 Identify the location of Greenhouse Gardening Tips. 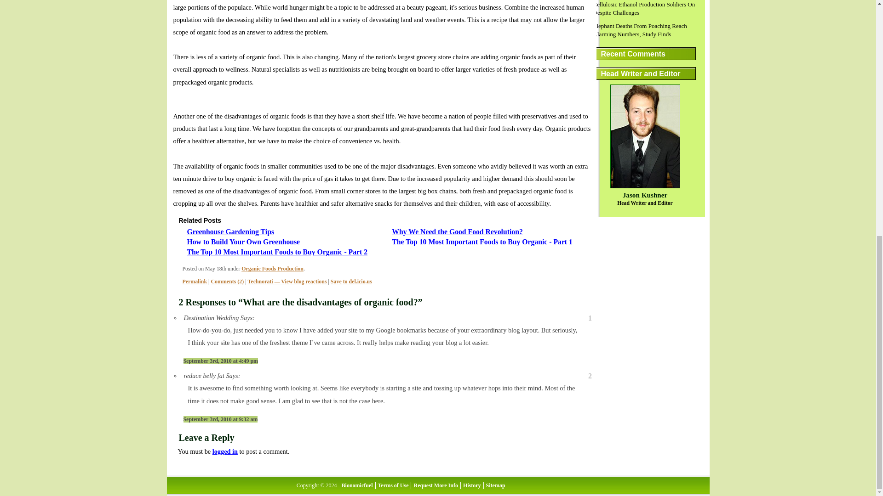
(230, 231).